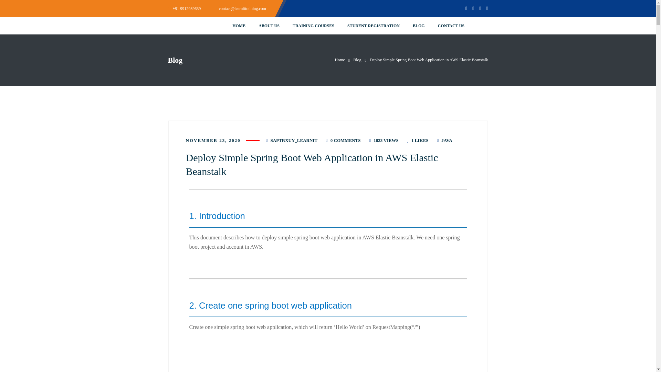  What do you see at coordinates (313, 25) in the screenshot?
I see `TRAINING COURSES` at bounding box center [313, 25].